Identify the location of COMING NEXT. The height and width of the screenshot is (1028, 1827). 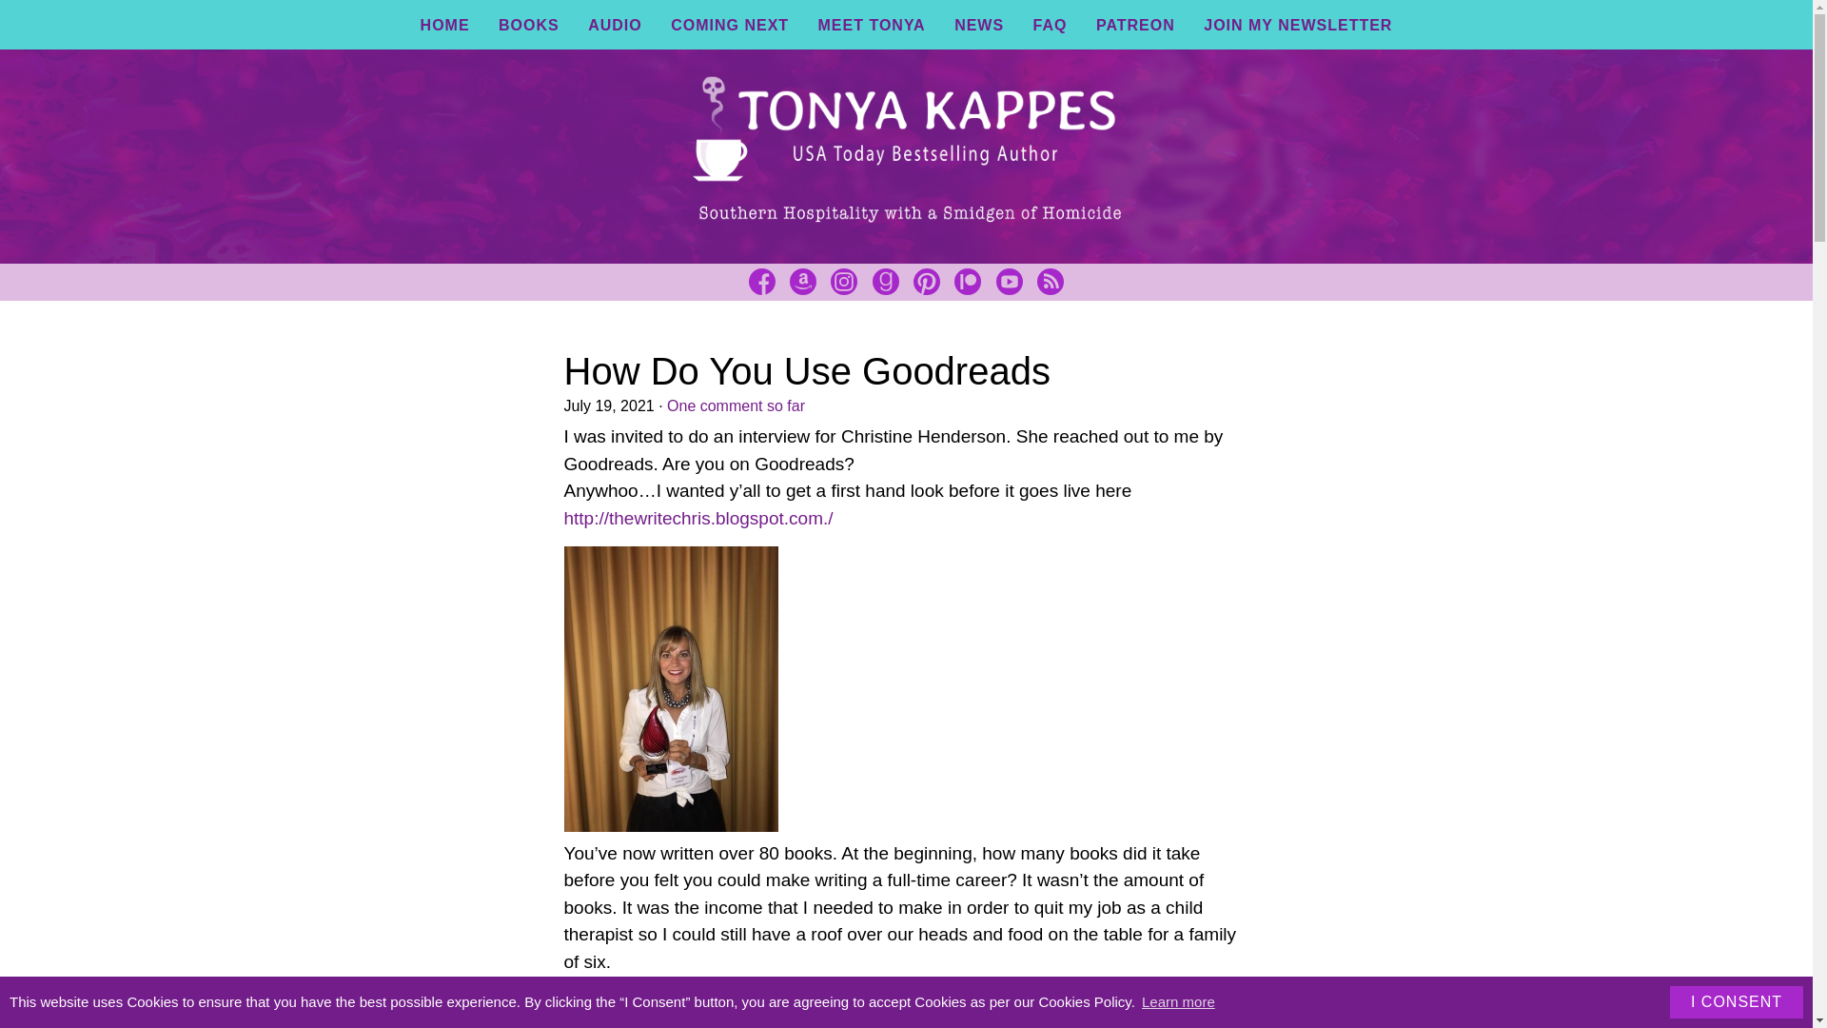
(729, 25).